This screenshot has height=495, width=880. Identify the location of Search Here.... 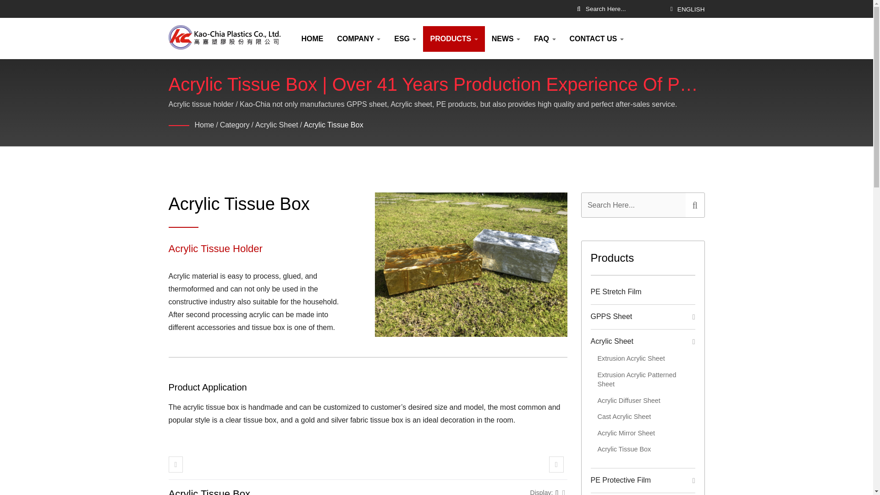
(624, 9).